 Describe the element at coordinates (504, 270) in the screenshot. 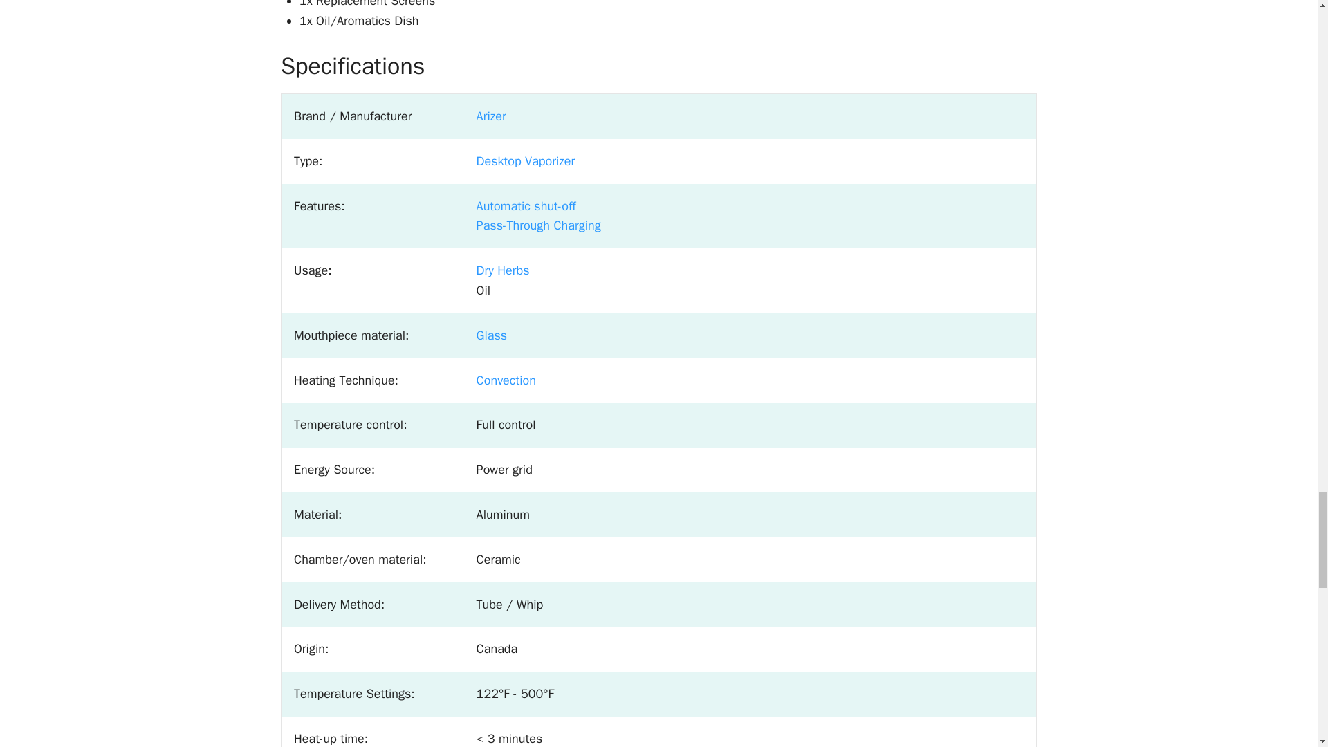

I see `Show all: Dry Herb Vaporizer` at that location.